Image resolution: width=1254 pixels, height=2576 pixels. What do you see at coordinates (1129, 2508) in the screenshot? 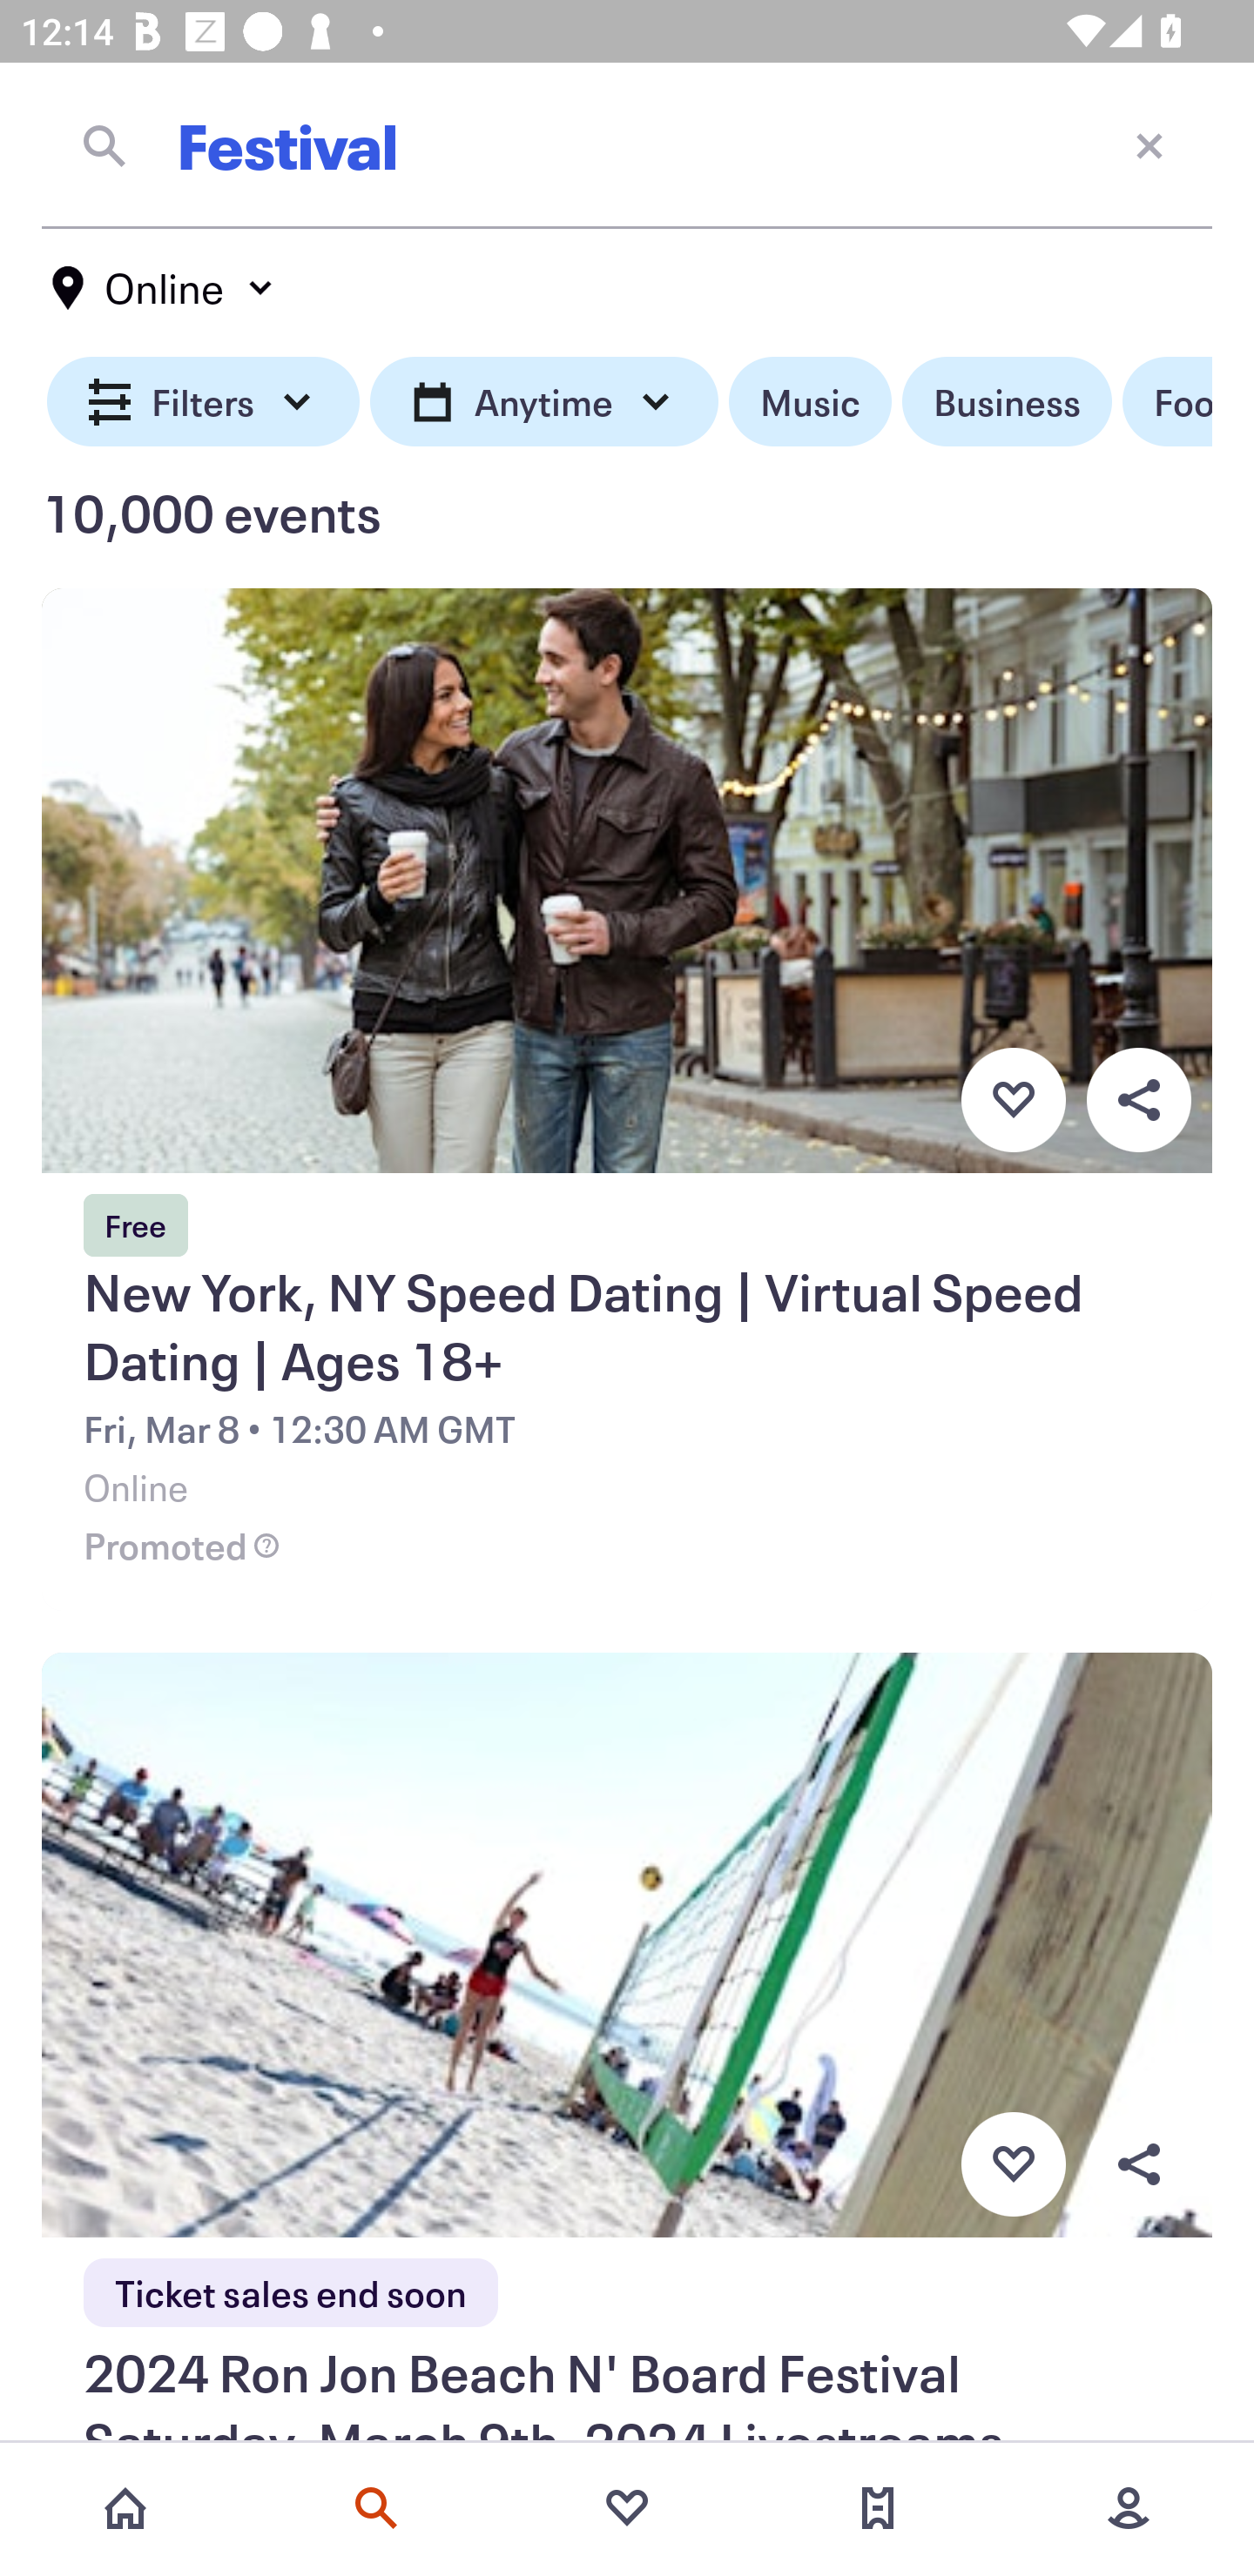
I see `More` at bounding box center [1129, 2508].